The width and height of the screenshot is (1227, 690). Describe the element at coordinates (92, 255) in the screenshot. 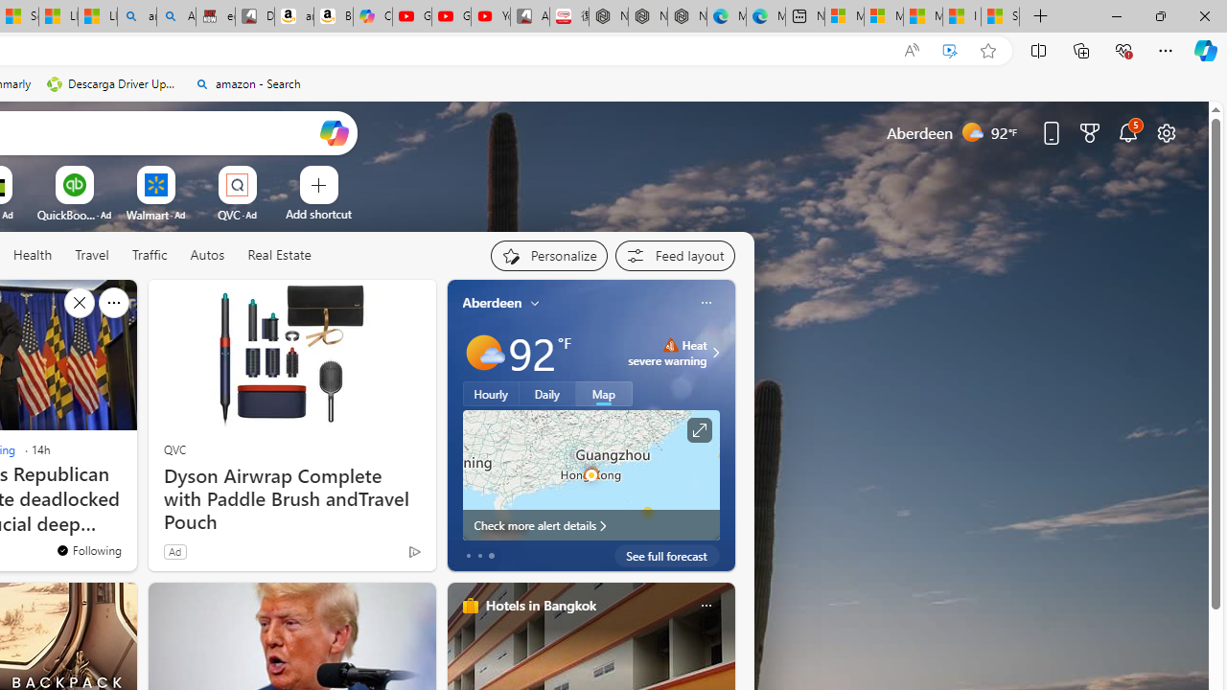

I see `Travel` at that location.